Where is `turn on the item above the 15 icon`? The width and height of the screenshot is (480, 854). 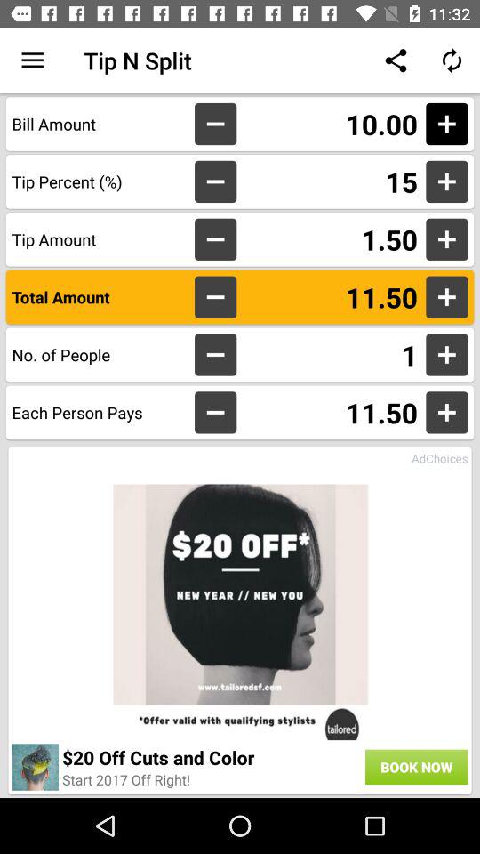 turn on the item above the 15 icon is located at coordinates (331, 124).